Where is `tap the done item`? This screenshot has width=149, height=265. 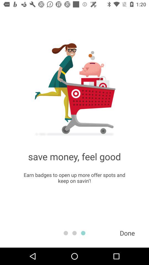
tap the done item is located at coordinates (127, 233).